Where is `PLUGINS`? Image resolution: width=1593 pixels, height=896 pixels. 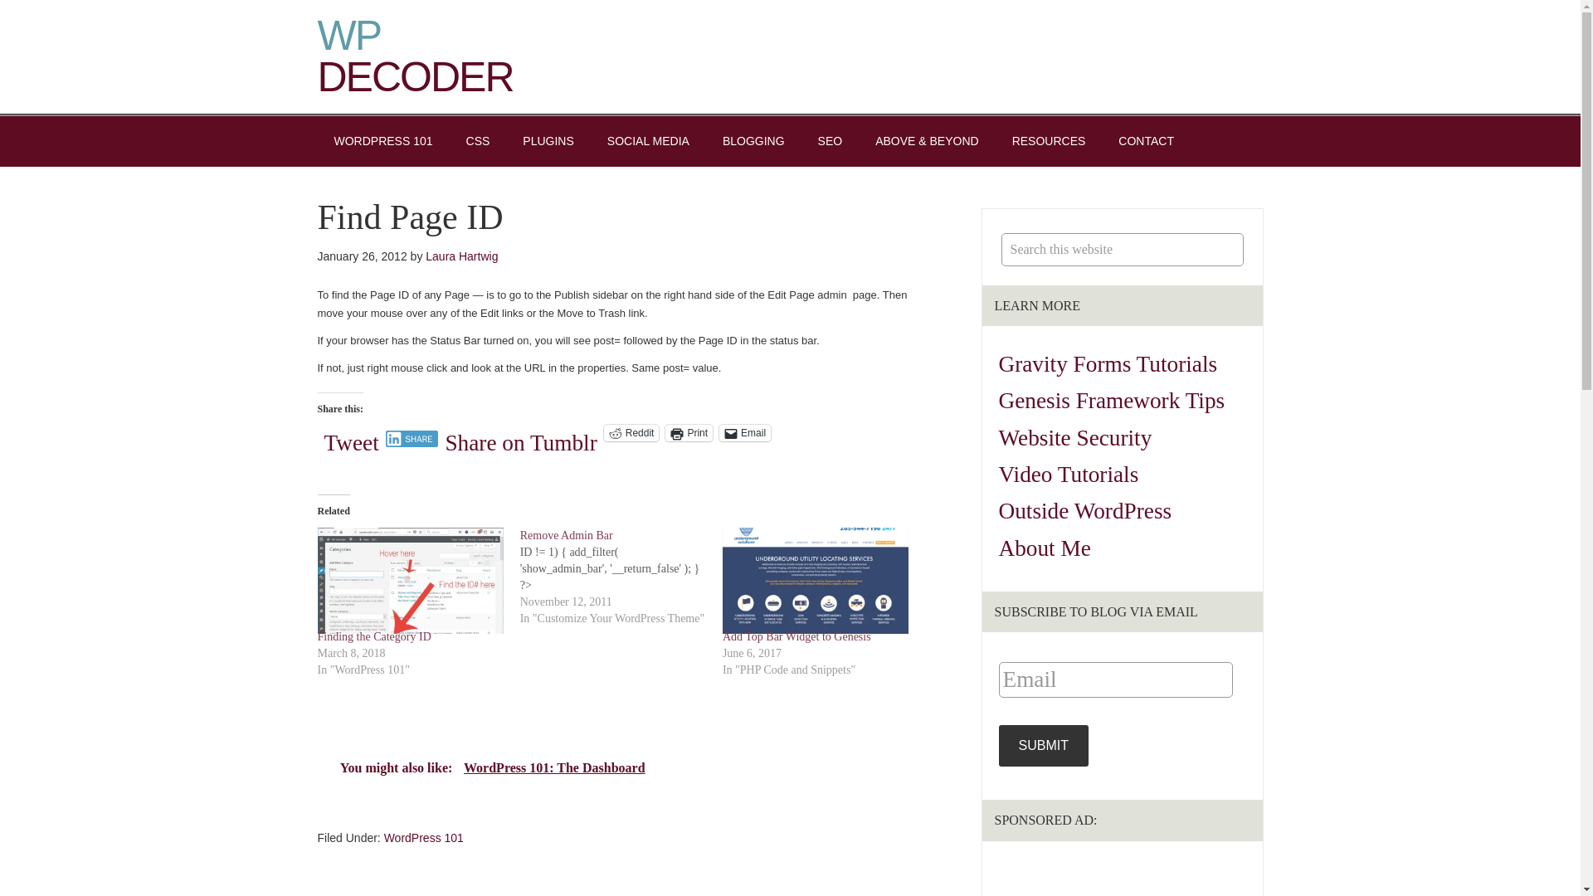 PLUGINS is located at coordinates (548, 141).